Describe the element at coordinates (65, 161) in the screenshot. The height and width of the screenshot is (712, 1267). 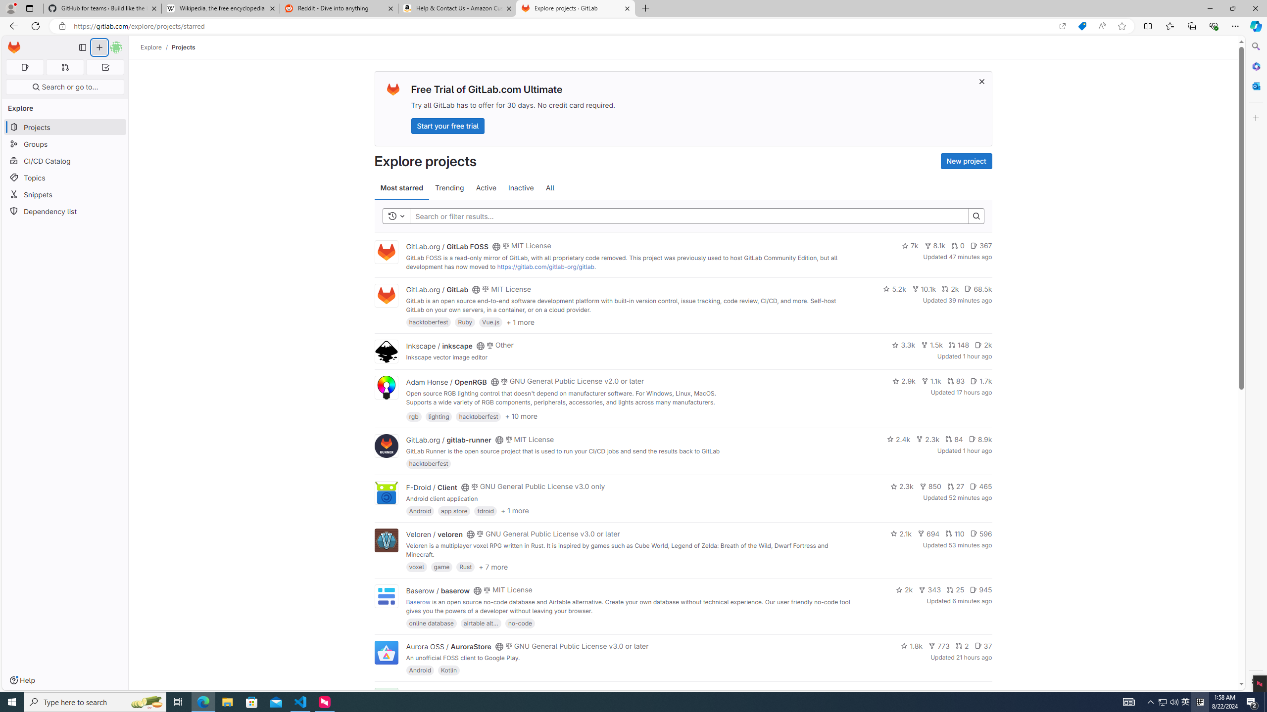
I see `CI/CD Catalog` at that location.